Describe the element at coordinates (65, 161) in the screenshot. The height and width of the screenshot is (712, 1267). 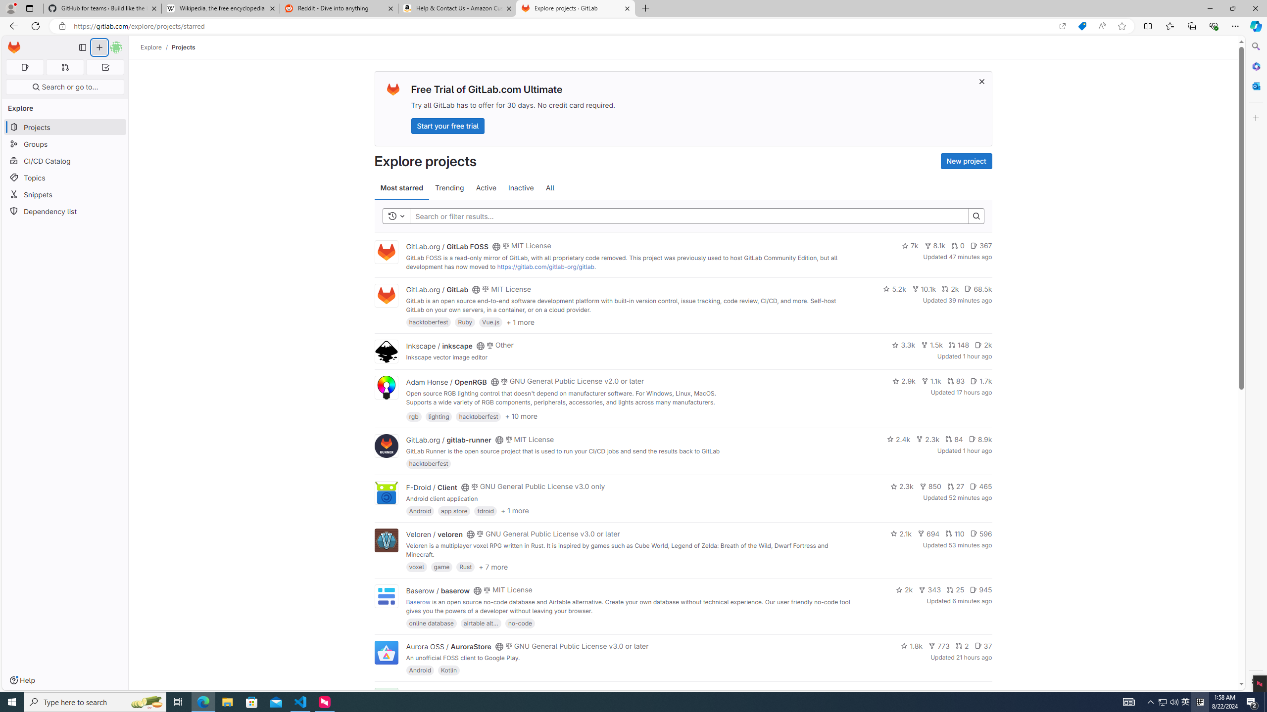
I see `CI/CD Catalog` at that location.